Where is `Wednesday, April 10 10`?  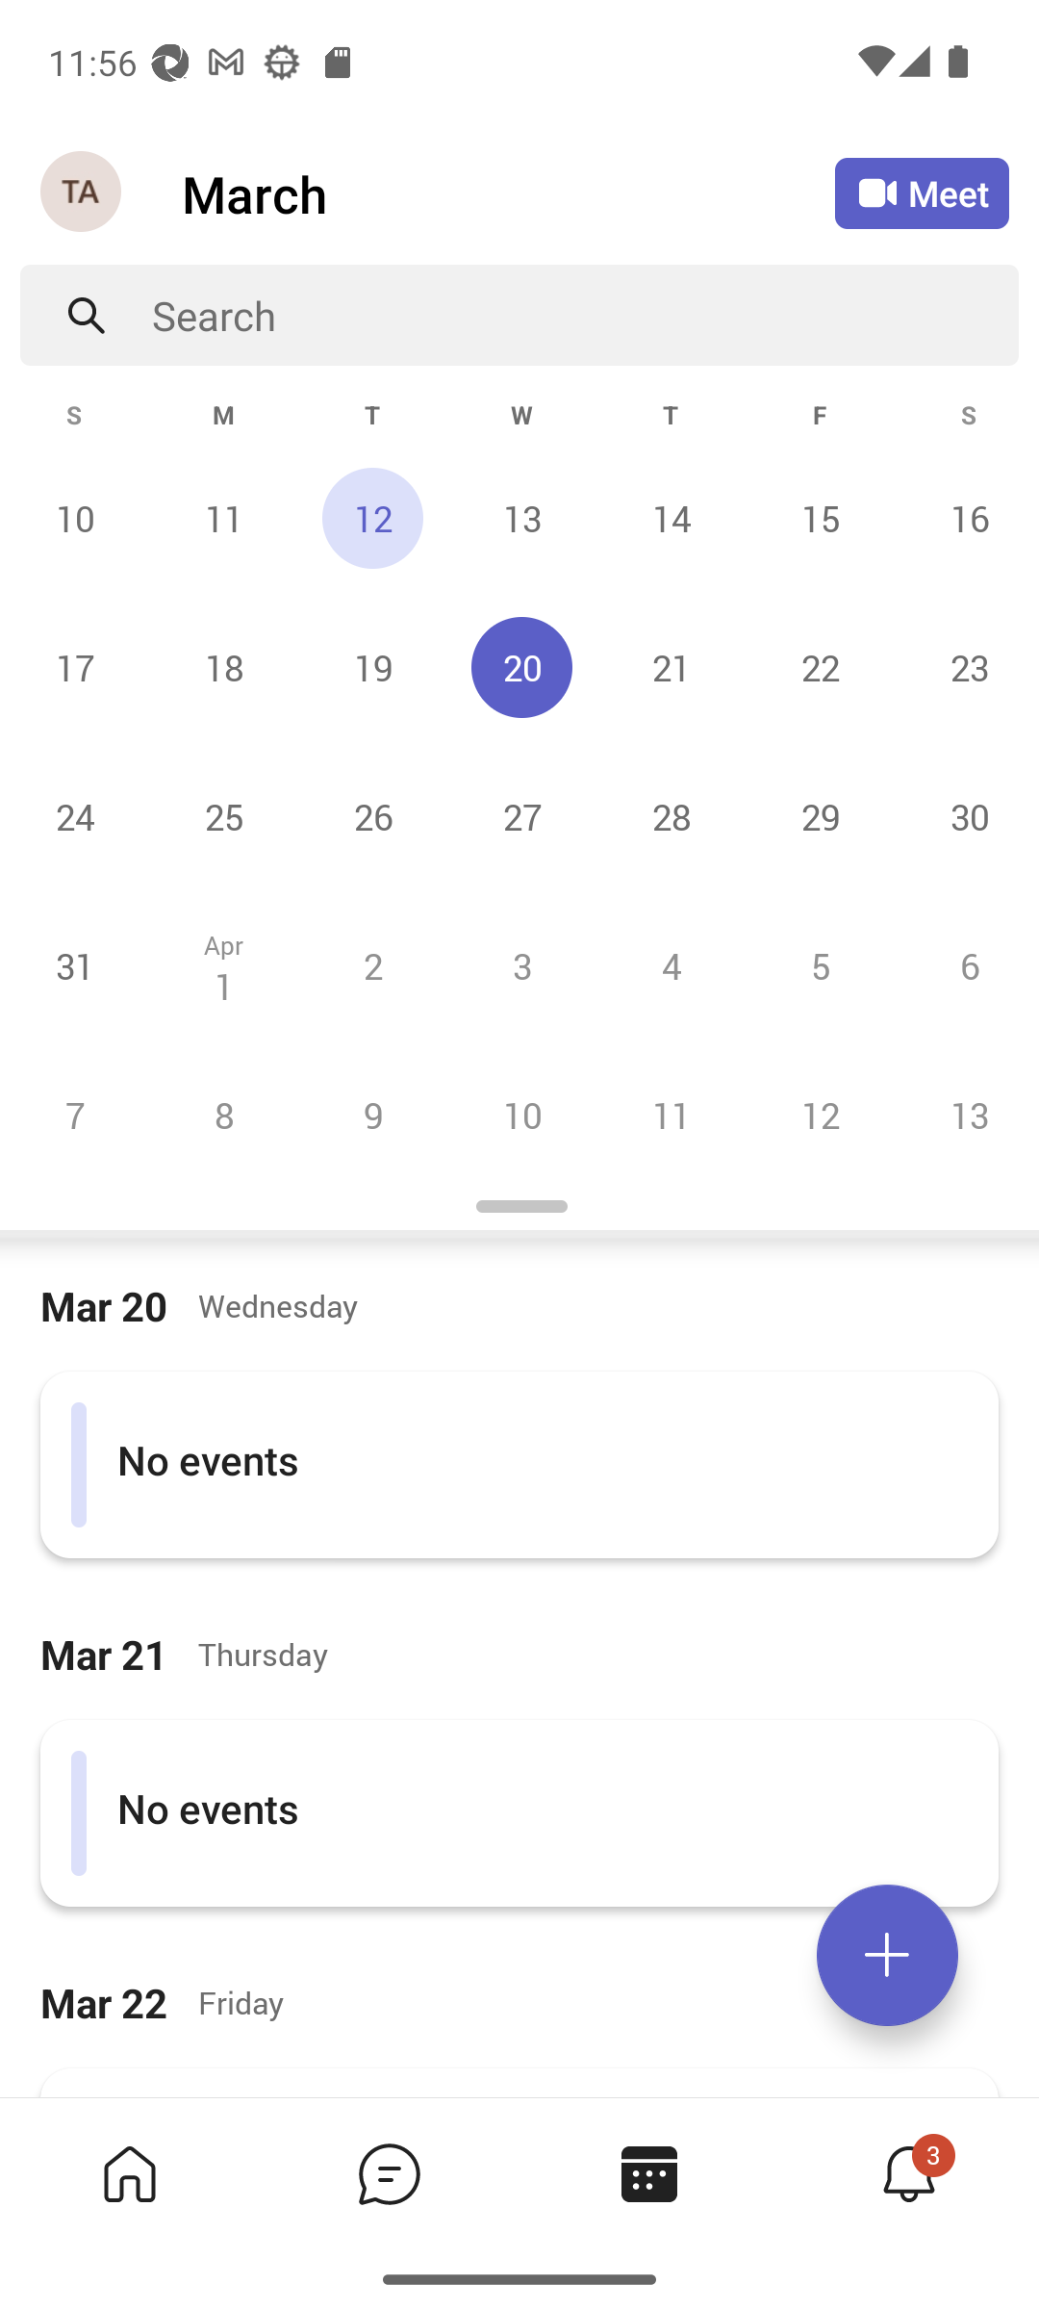 Wednesday, April 10 10 is located at coordinates (521, 1115).